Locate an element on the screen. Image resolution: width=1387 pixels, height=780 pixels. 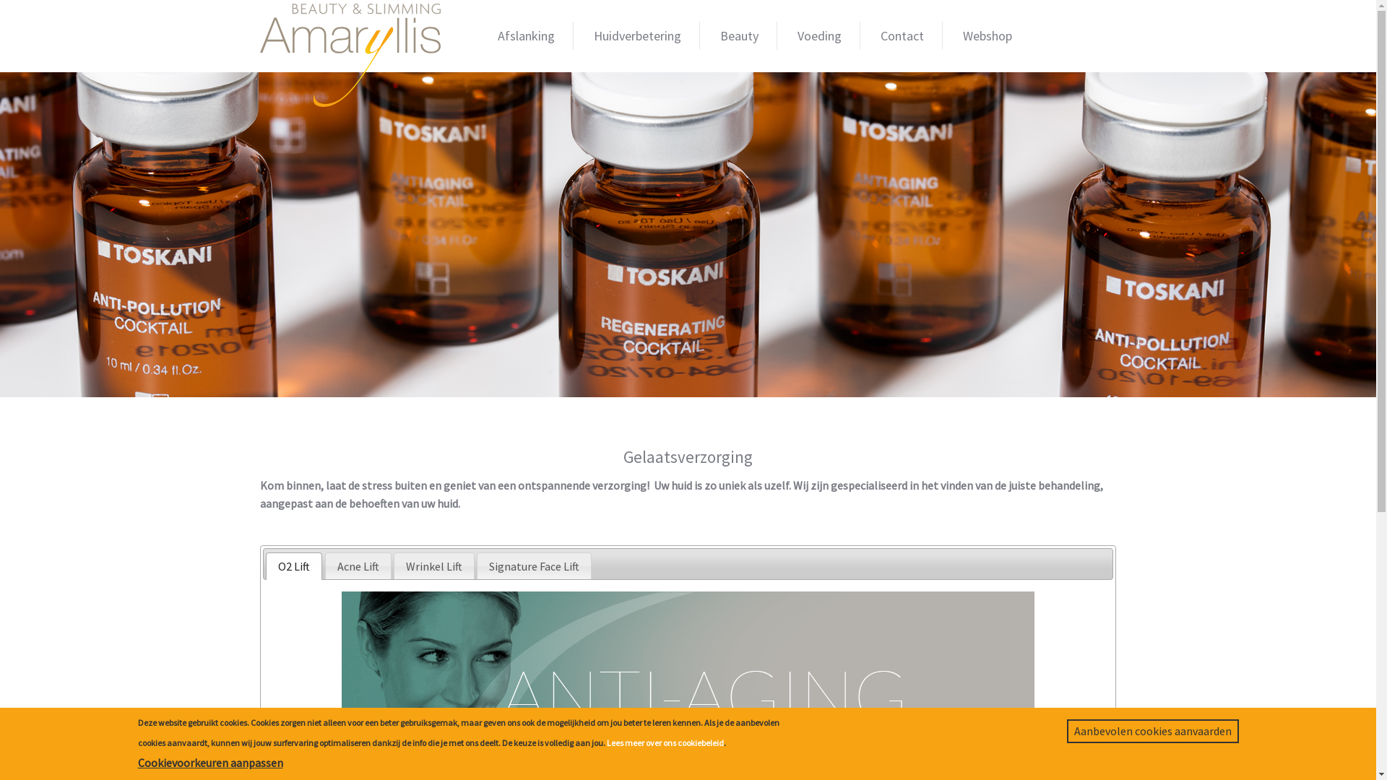
Afslanking is located at coordinates (527, 36).